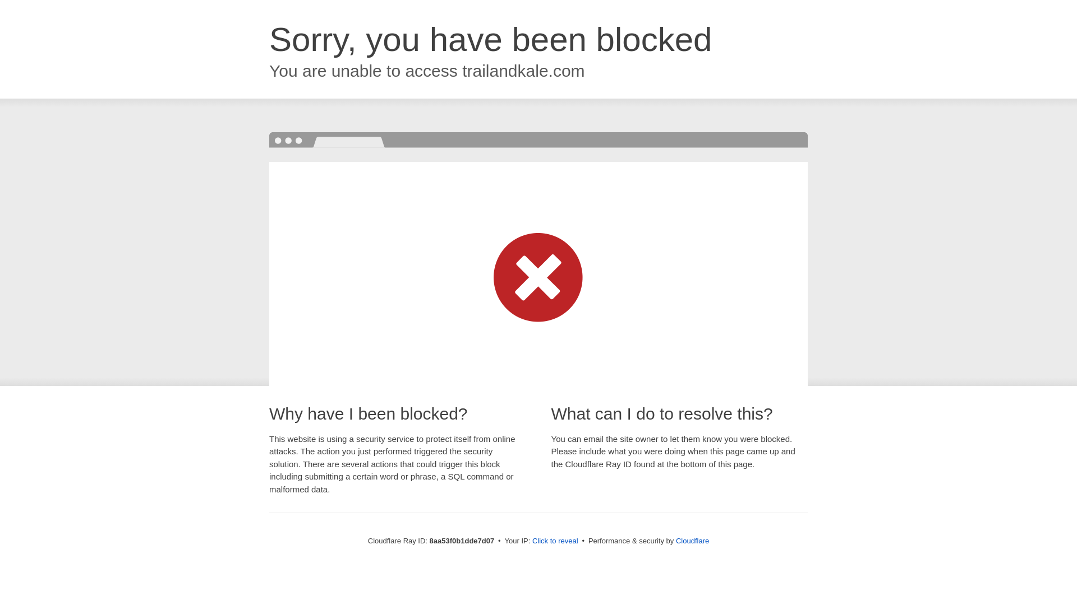 The width and height of the screenshot is (1077, 605). I want to click on Click to reveal, so click(555, 541).